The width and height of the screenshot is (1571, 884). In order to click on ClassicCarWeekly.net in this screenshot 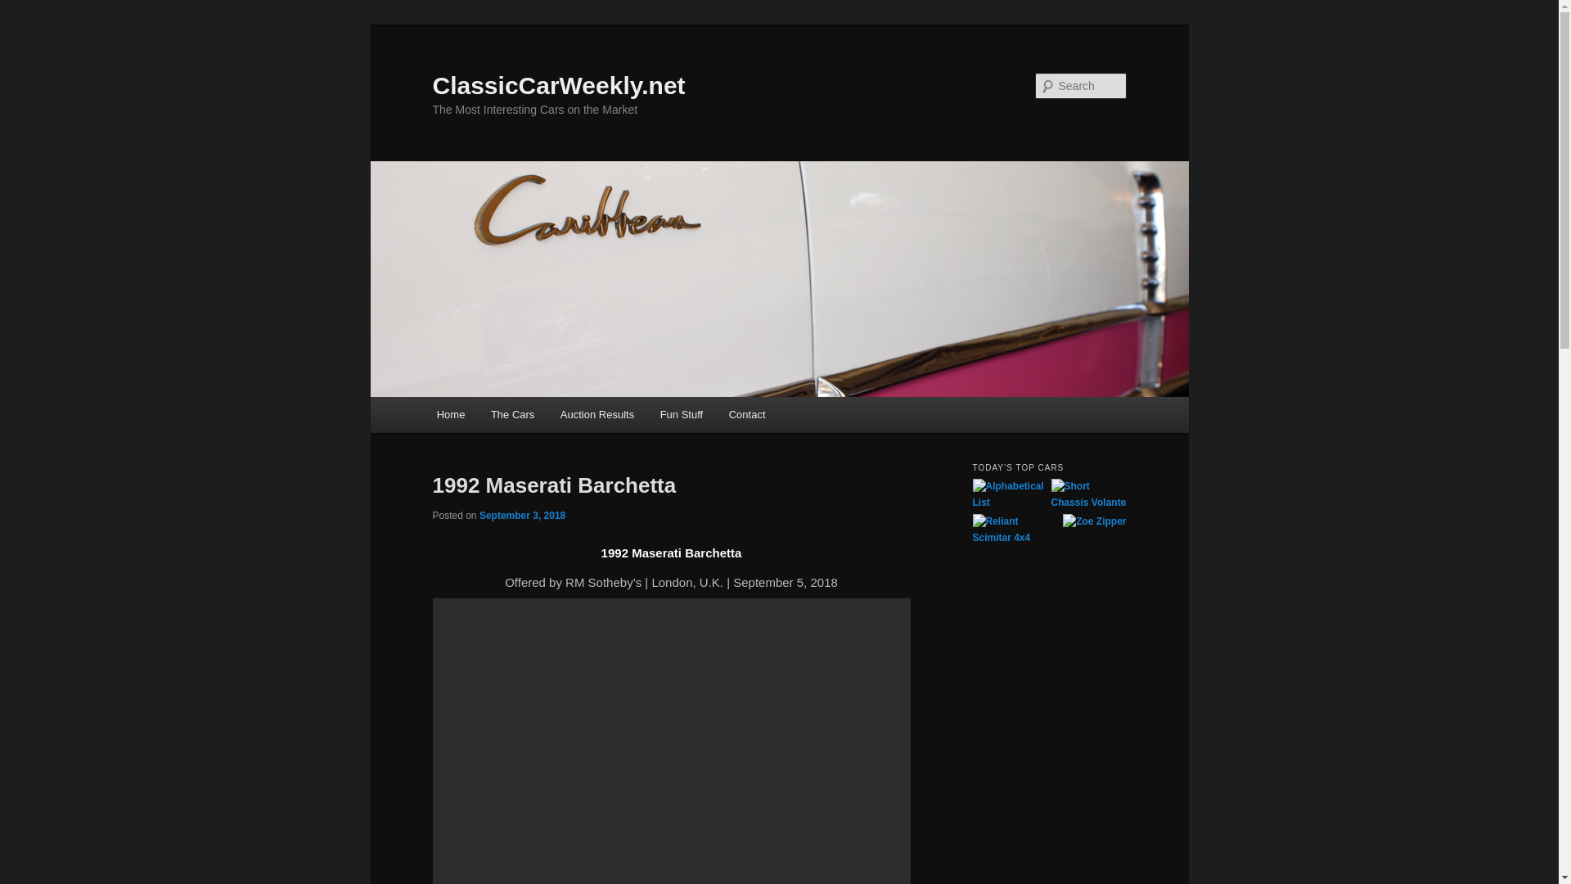, I will do `click(558, 85)`.